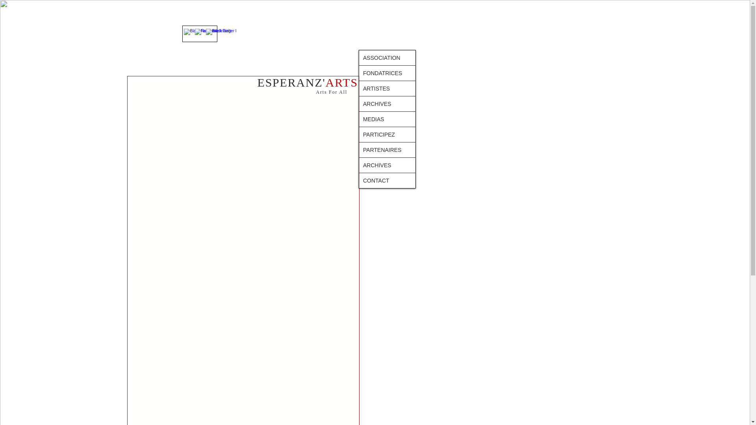 This screenshot has width=756, height=425. I want to click on FONDATRICES, so click(387, 73).